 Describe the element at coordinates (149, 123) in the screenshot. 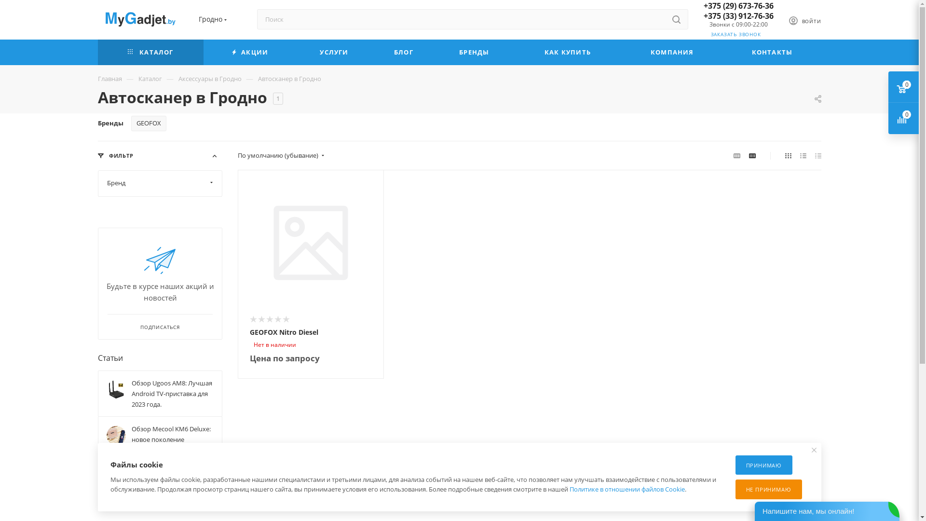

I see `GEOFOX` at that location.